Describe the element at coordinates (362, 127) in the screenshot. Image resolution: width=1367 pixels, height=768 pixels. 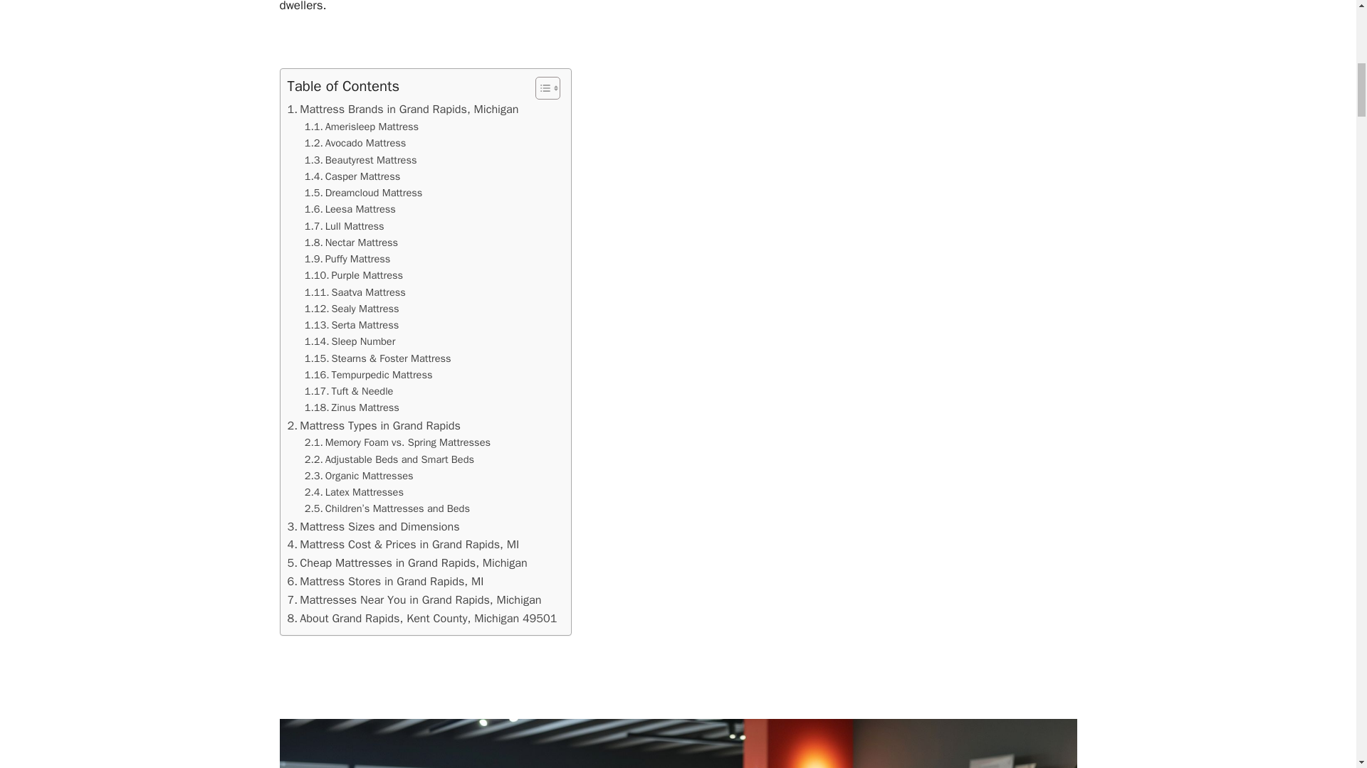
I see `Amerisleep Mattress` at that location.